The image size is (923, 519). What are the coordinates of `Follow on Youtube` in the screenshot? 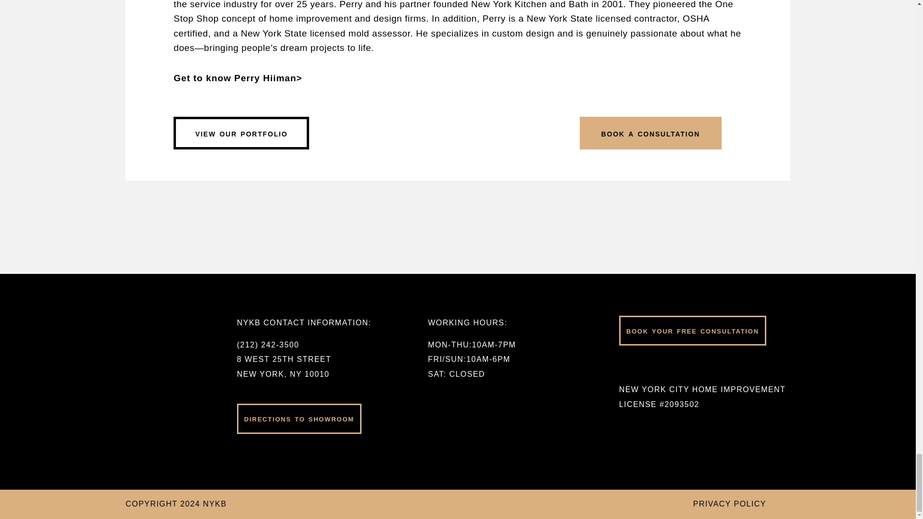 It's located at (719, 366).